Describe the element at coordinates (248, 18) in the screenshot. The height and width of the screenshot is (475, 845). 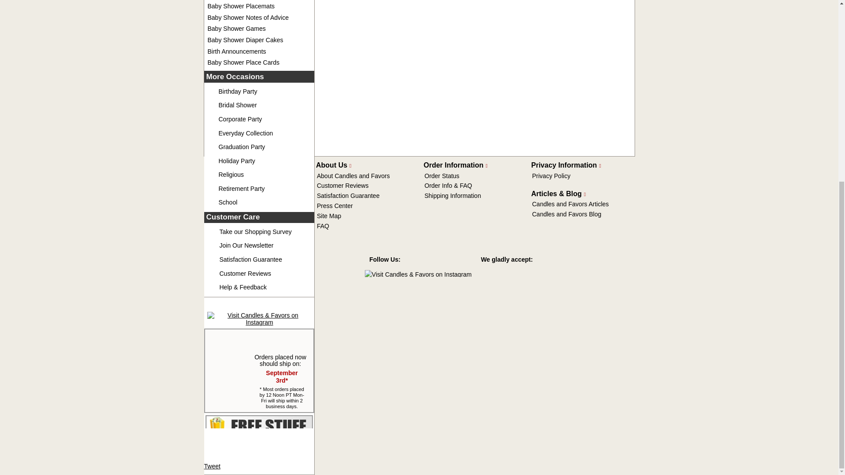
I see `Baby Shower Notes of Advice` at that location.